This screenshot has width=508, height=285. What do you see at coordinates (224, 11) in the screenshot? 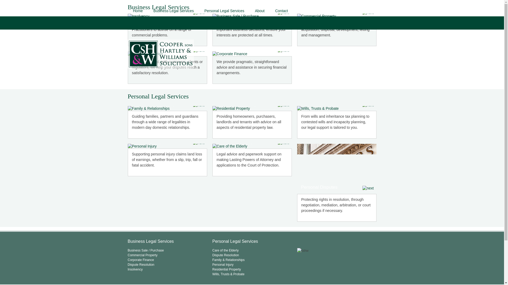
I see `Personal Legal Services` at bounding box center [224, 11].